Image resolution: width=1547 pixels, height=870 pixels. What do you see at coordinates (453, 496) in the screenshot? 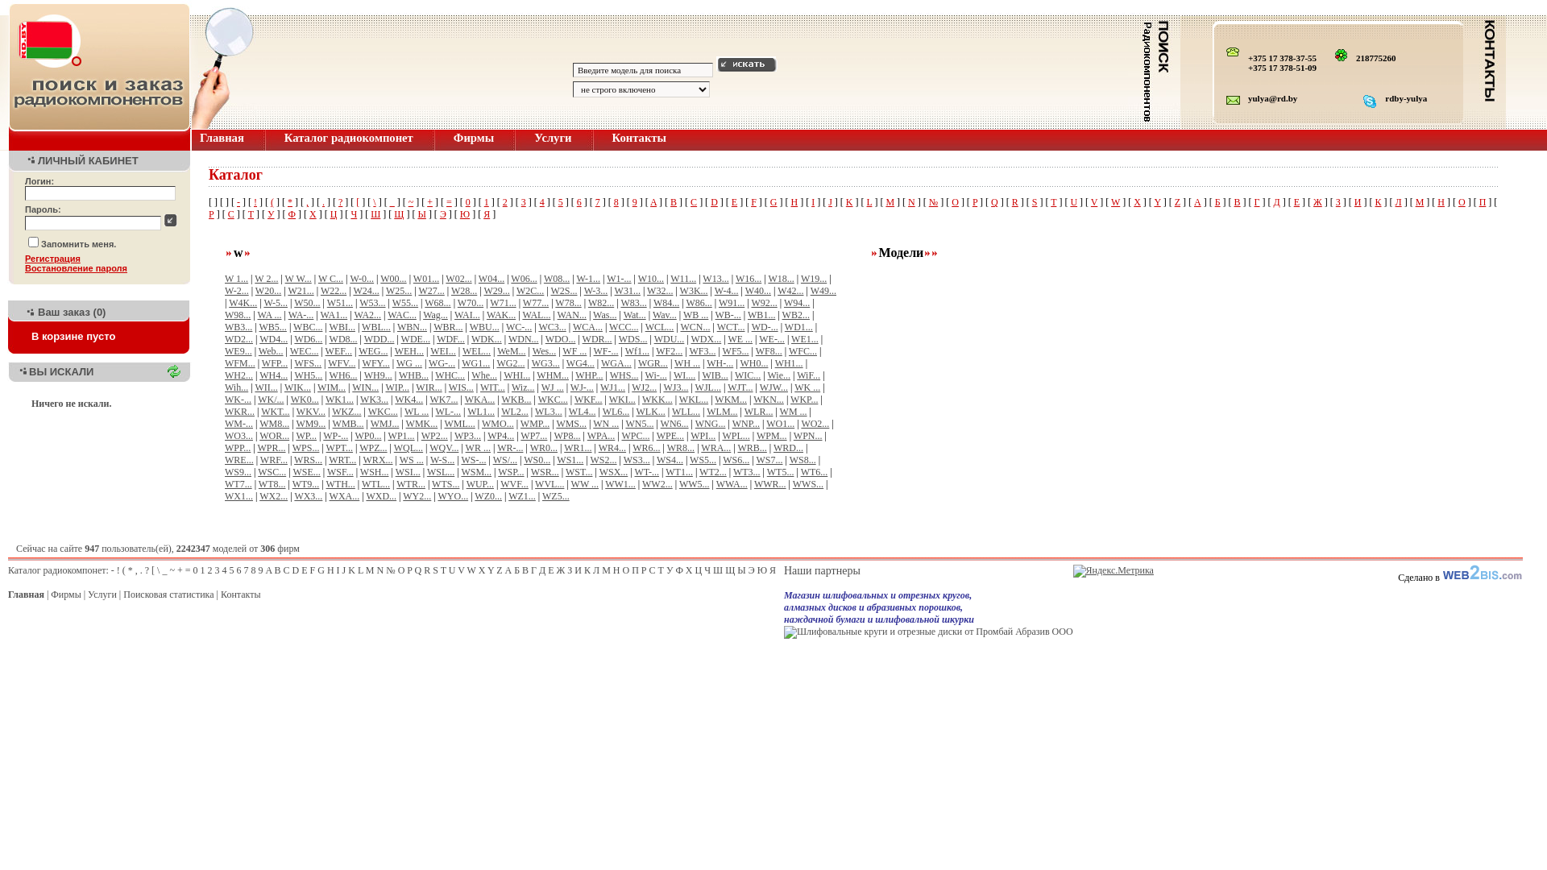
I see `WYO...` at bounding box center [453, 496].